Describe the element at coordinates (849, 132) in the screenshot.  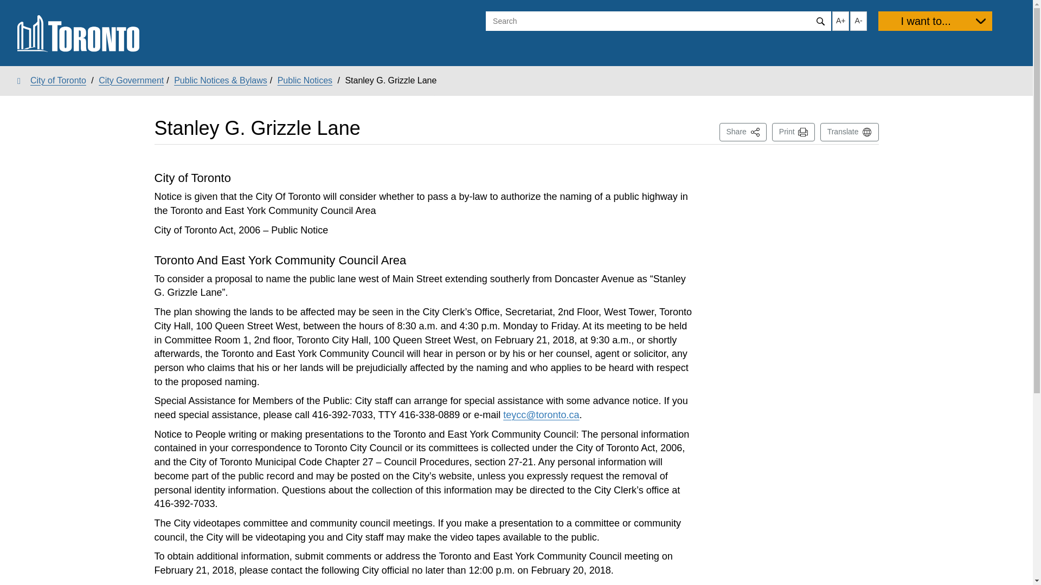
I see `Translate` at that location.